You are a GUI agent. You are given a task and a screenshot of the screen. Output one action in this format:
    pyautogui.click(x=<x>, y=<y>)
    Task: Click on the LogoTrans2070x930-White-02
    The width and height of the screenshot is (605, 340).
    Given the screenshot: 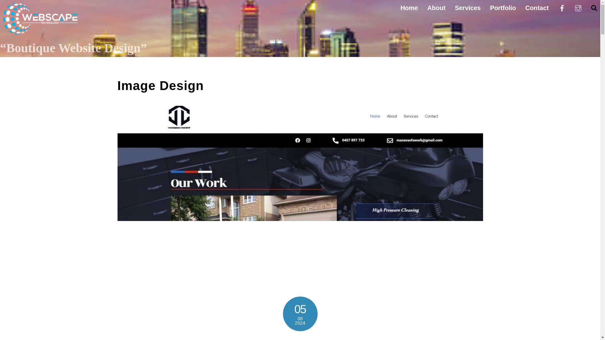 What is the action you would take?
    pyautogui.click(x=39, y=19)
    